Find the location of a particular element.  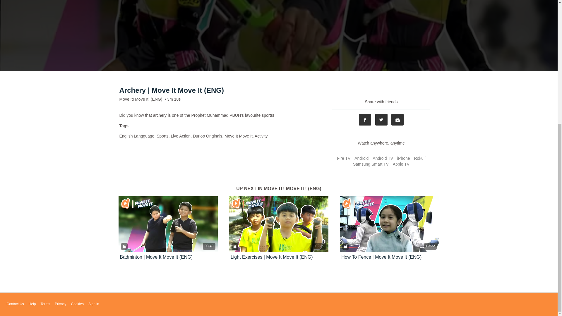

Move It Move It is located at coordinates (238, 136).